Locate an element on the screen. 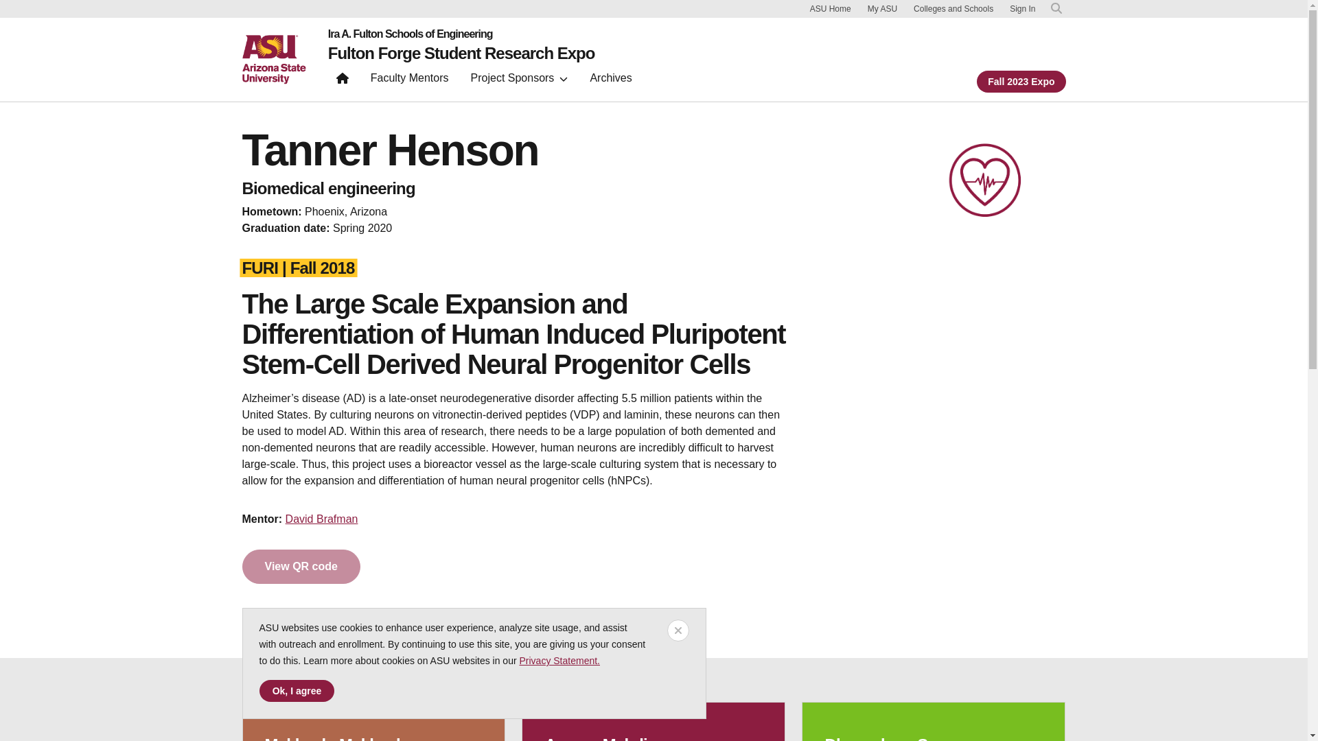 The image size is (1318, 741). Archives is located at coordinates (610, 81).